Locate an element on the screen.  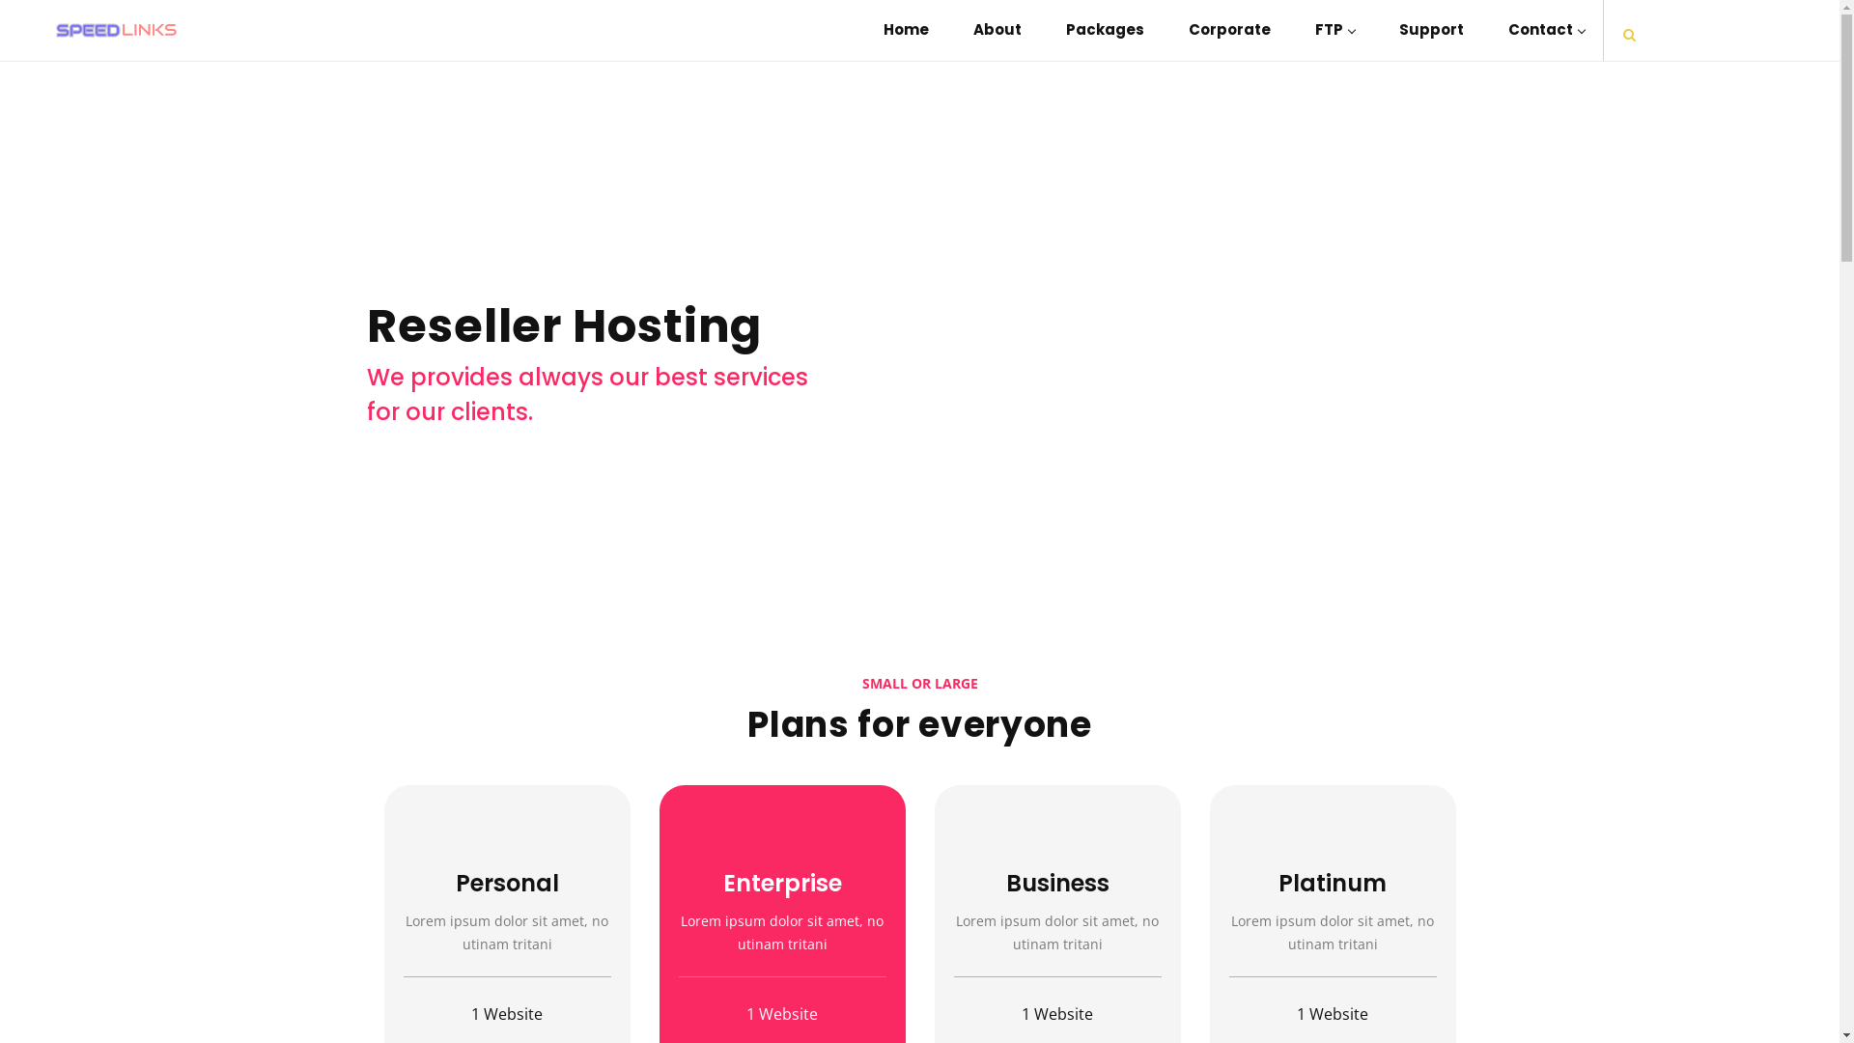
Send Message is located at coordinates (947, 418).